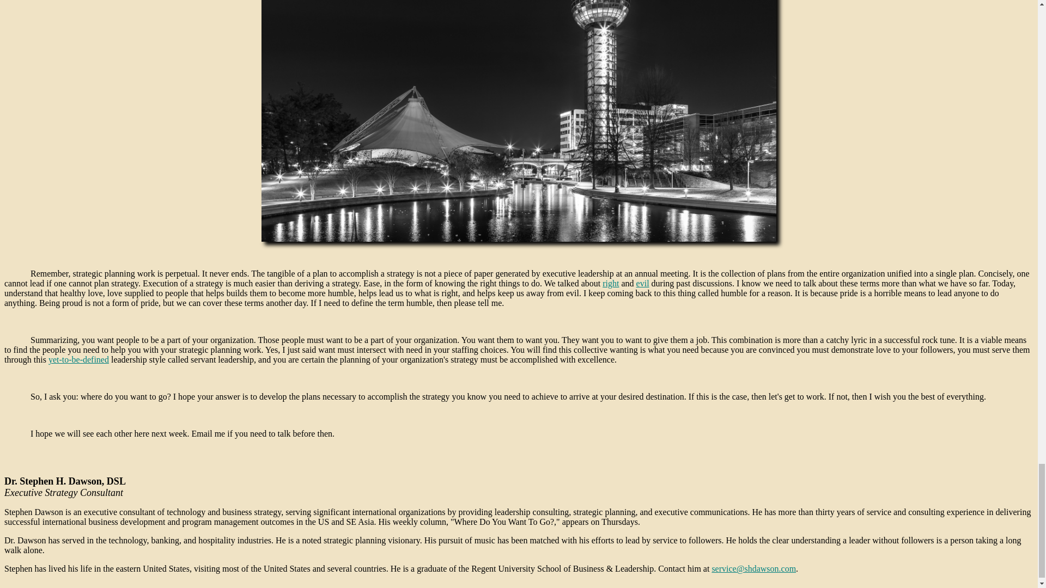  Describe the element at coordinates (610, 283) in the screenshot. I see `right` at that location.